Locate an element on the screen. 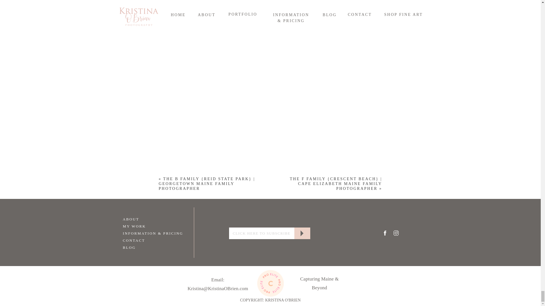 This screenshot has width=545, height=306. COPYRIGHT: KRISTINA O'BRIEN is located at coordinates (271, 300).